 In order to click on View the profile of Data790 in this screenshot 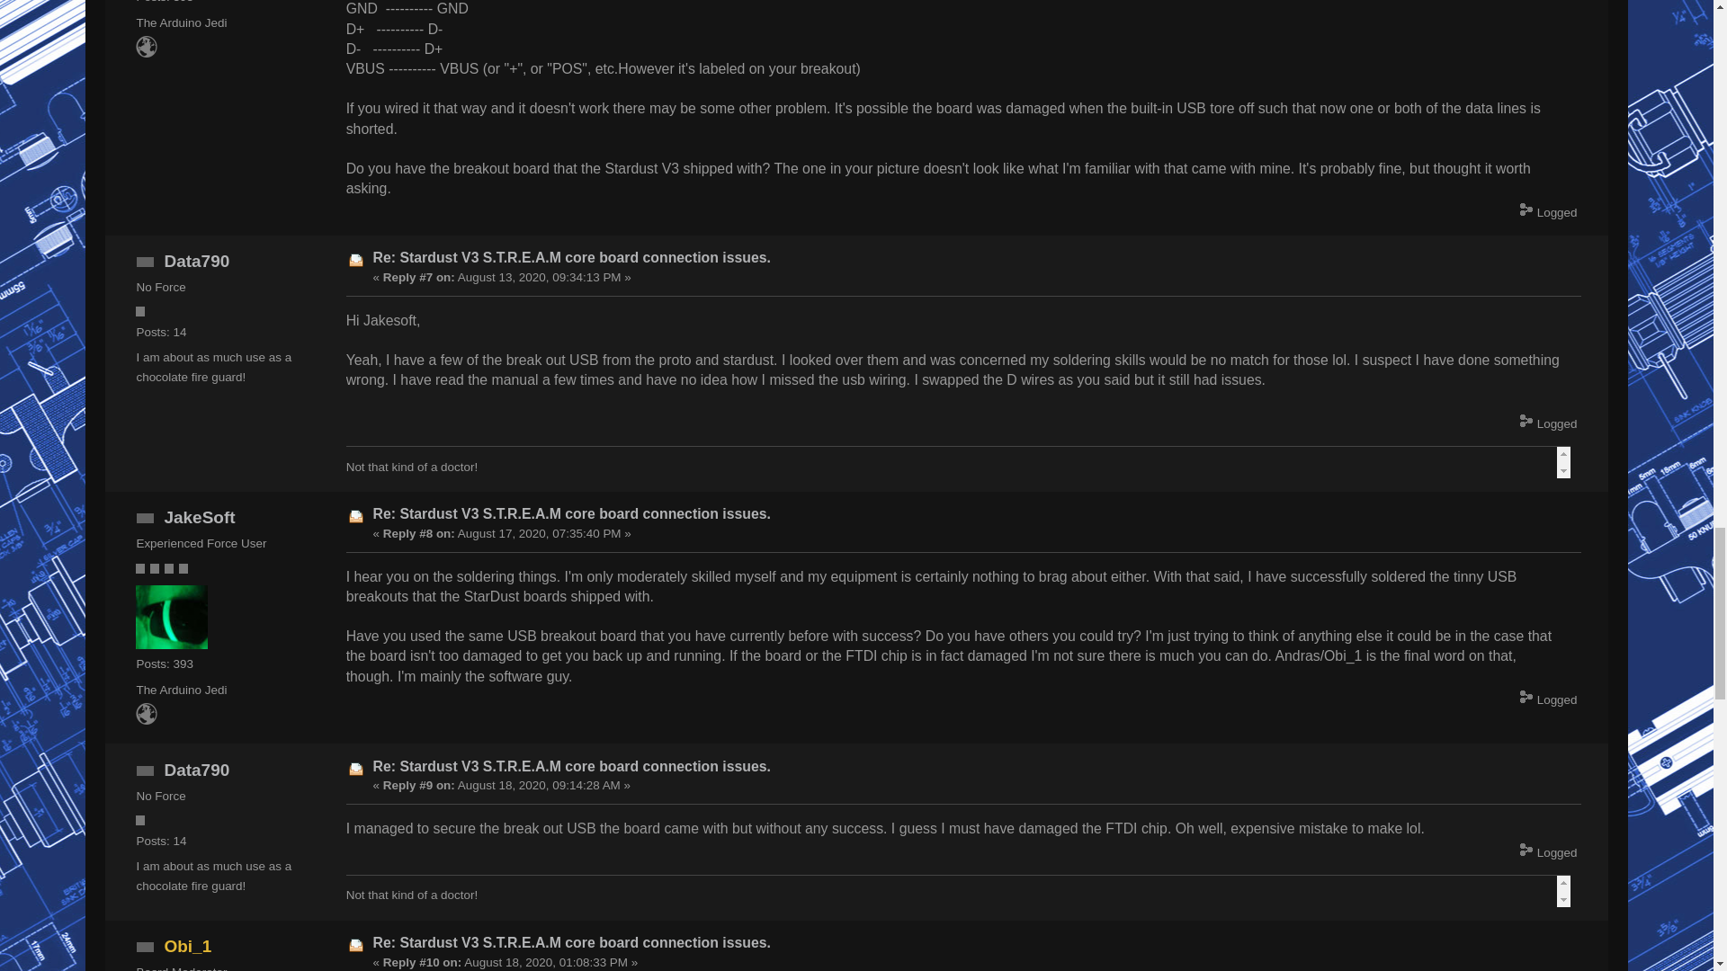, I will do `click(196, 261)`.